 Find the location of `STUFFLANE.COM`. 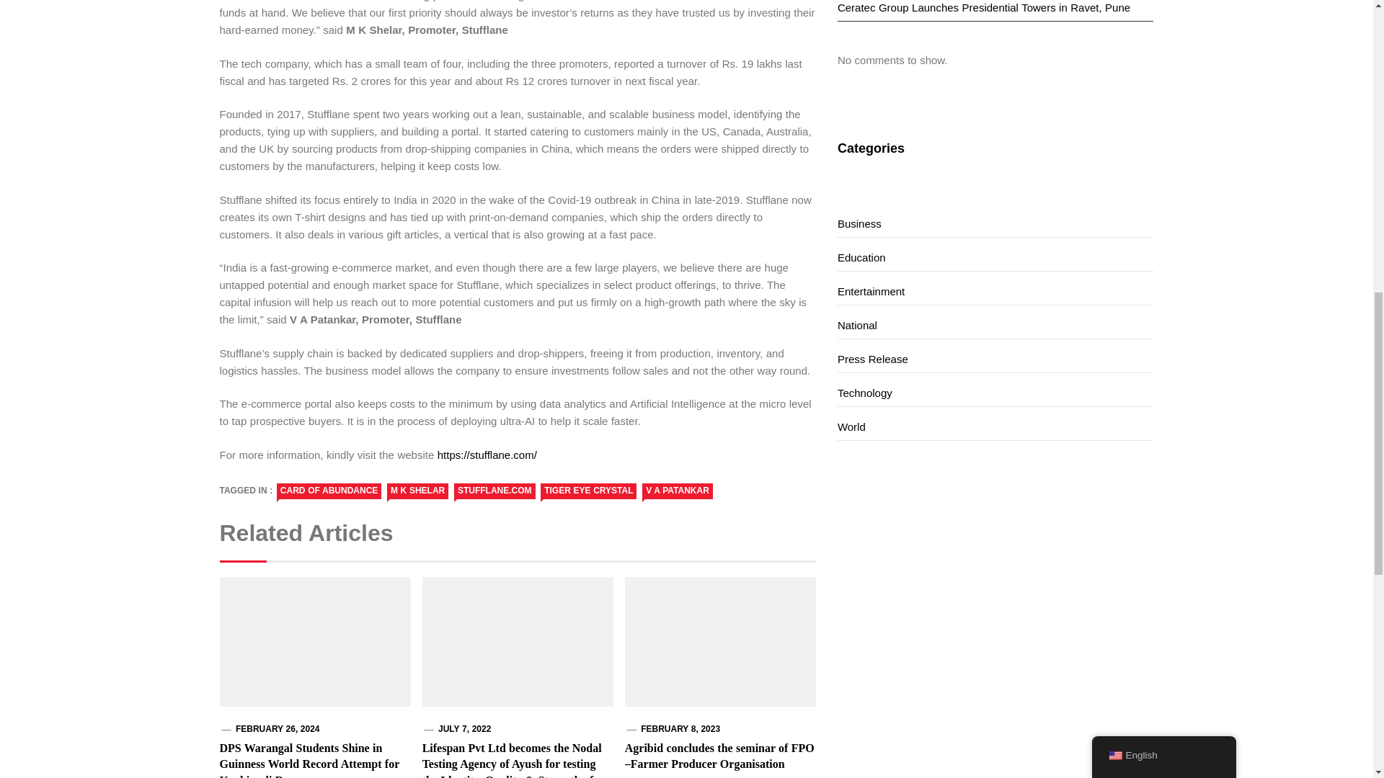

STUFFLANE.COM is located at coordinates (494, 491).